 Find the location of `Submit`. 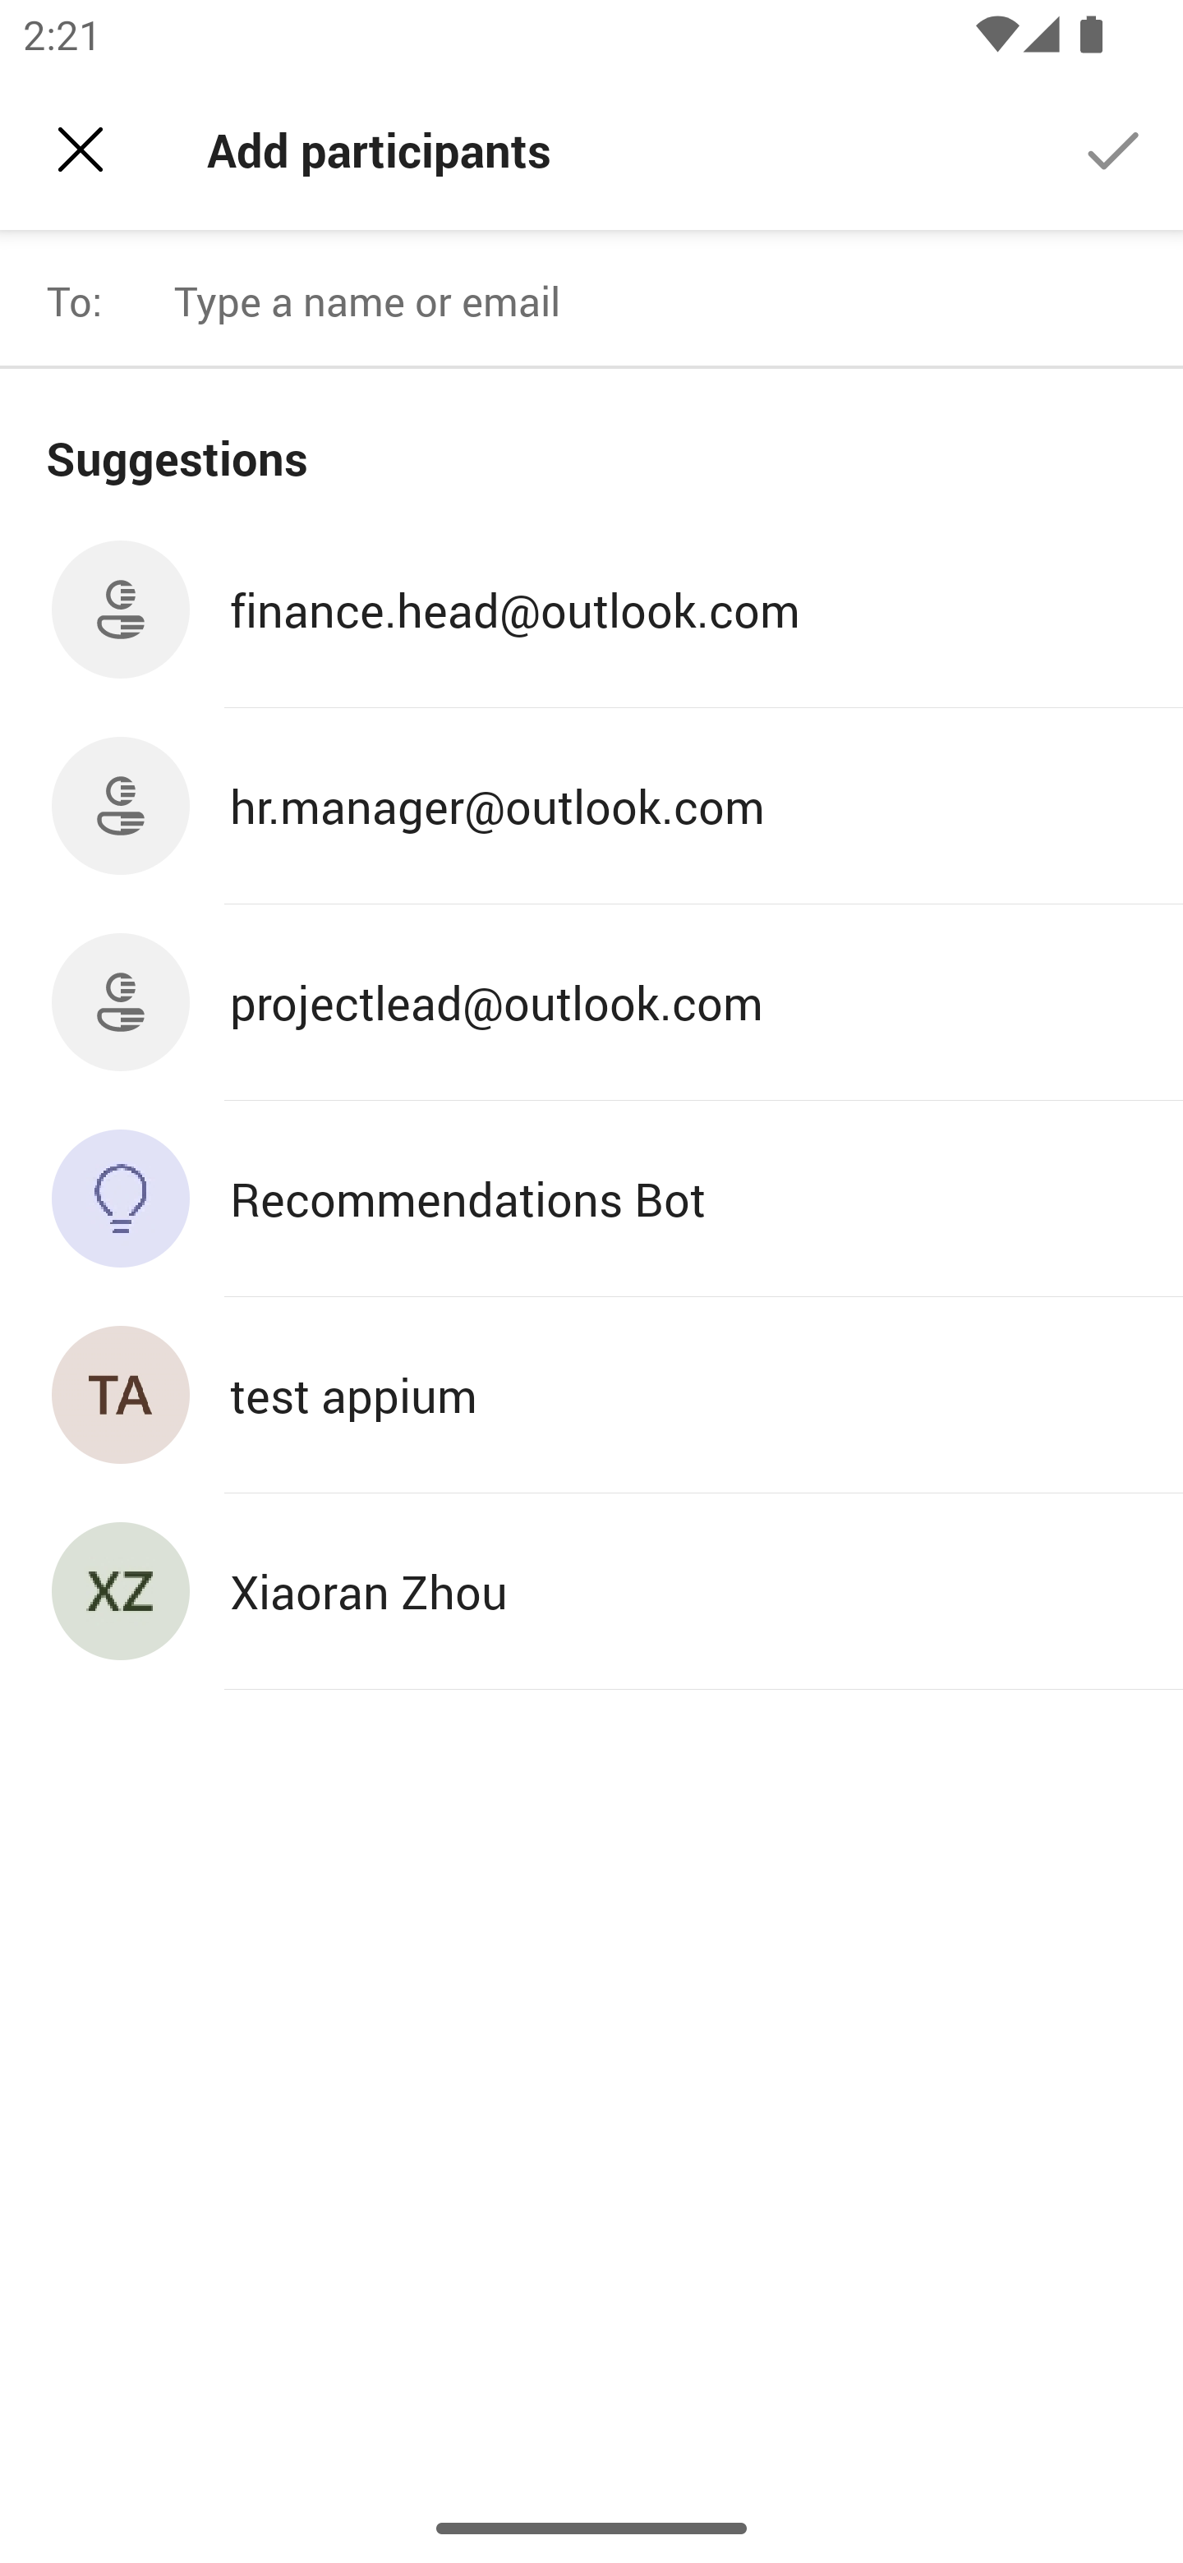

Submit is located at coordinates (1114, 148).